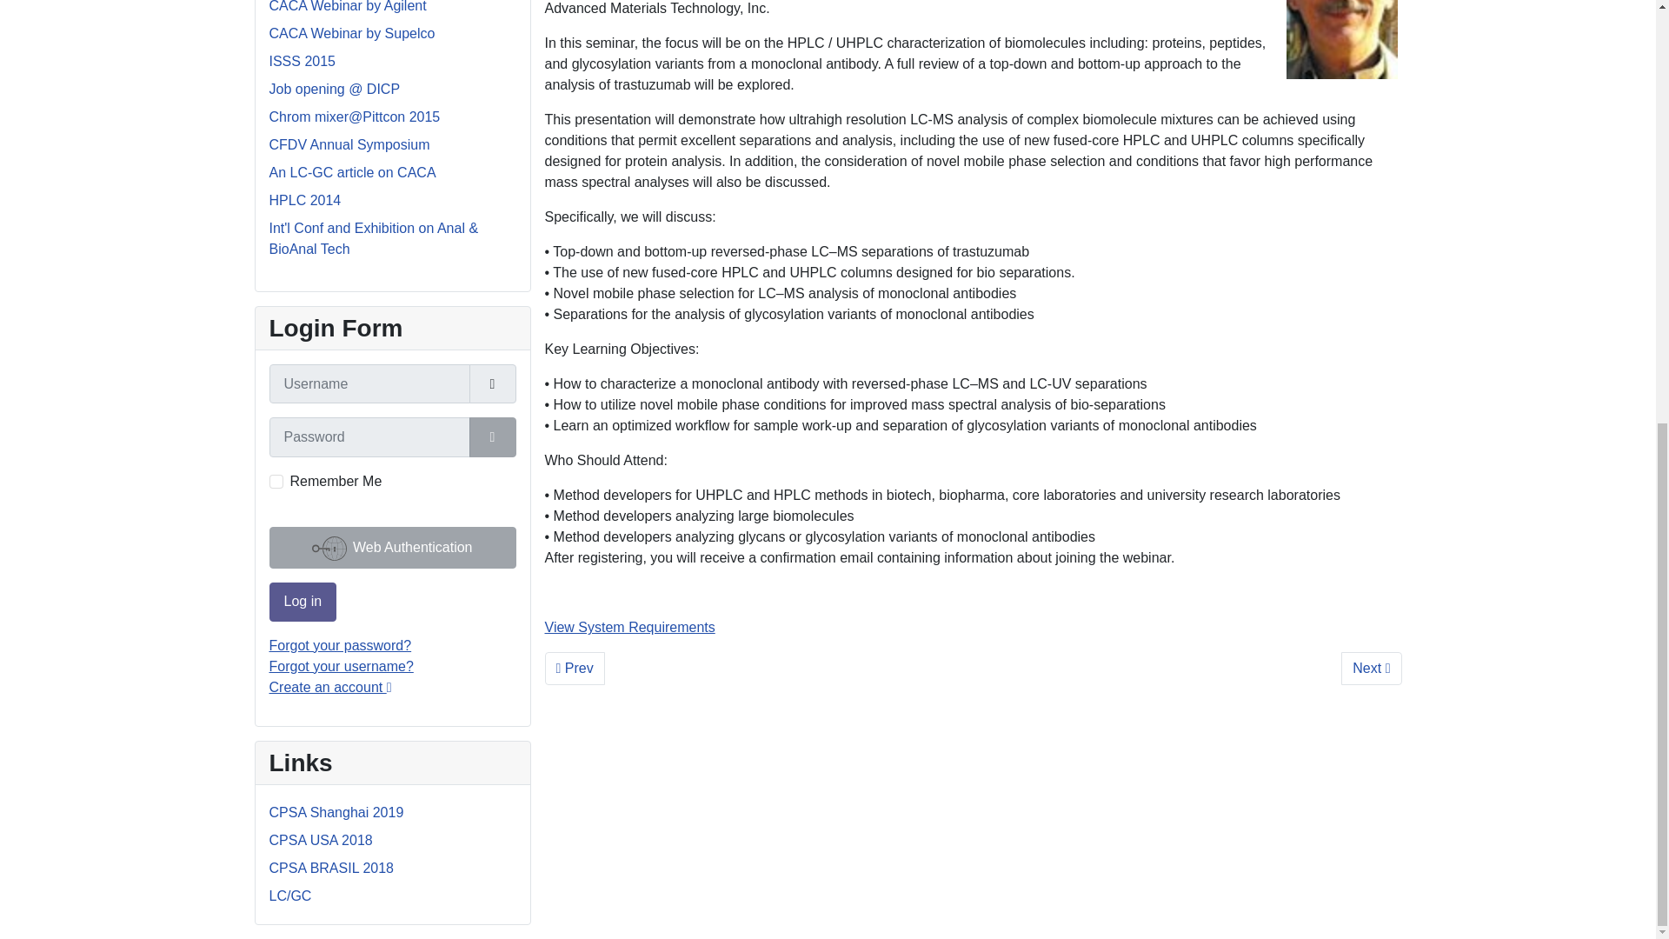  Describe the element at coordinates (341, 666) in the screenshot. I see `Forgot your username?` at that location.